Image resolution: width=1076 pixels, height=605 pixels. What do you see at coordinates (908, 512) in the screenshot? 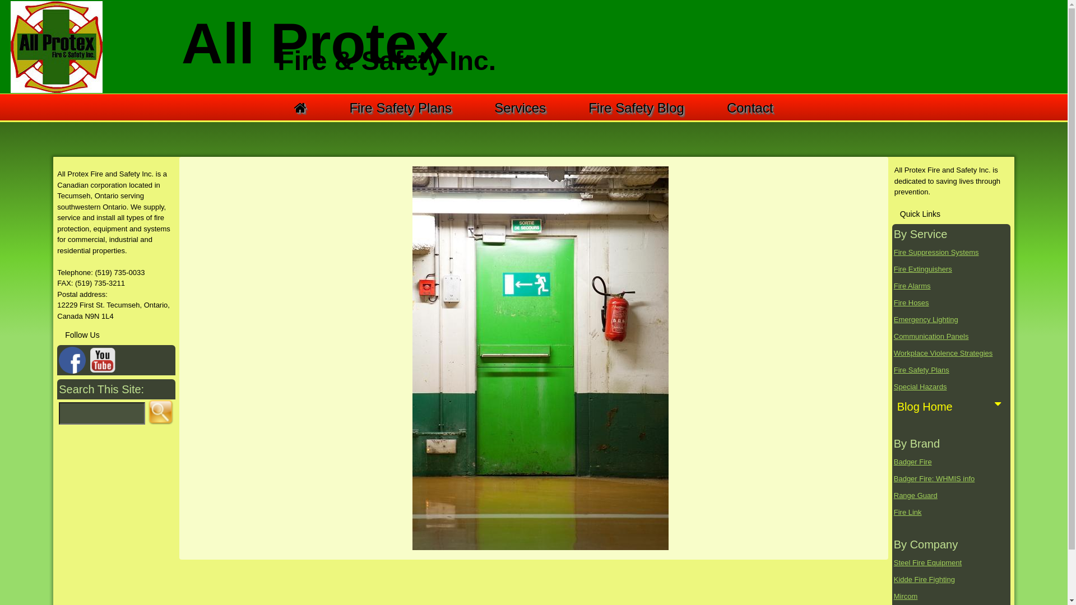
I see `Fire Link` at bounding box center [908, 512].